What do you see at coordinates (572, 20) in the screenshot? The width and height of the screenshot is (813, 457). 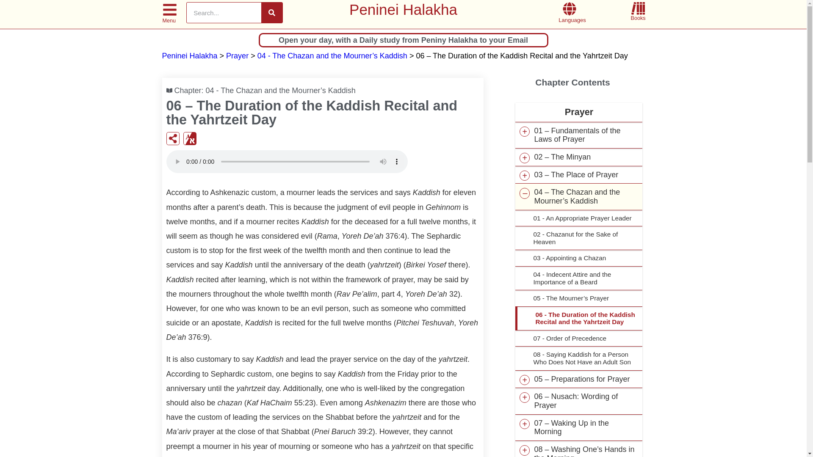 I see `Languages` at bounding box center [572, 20].